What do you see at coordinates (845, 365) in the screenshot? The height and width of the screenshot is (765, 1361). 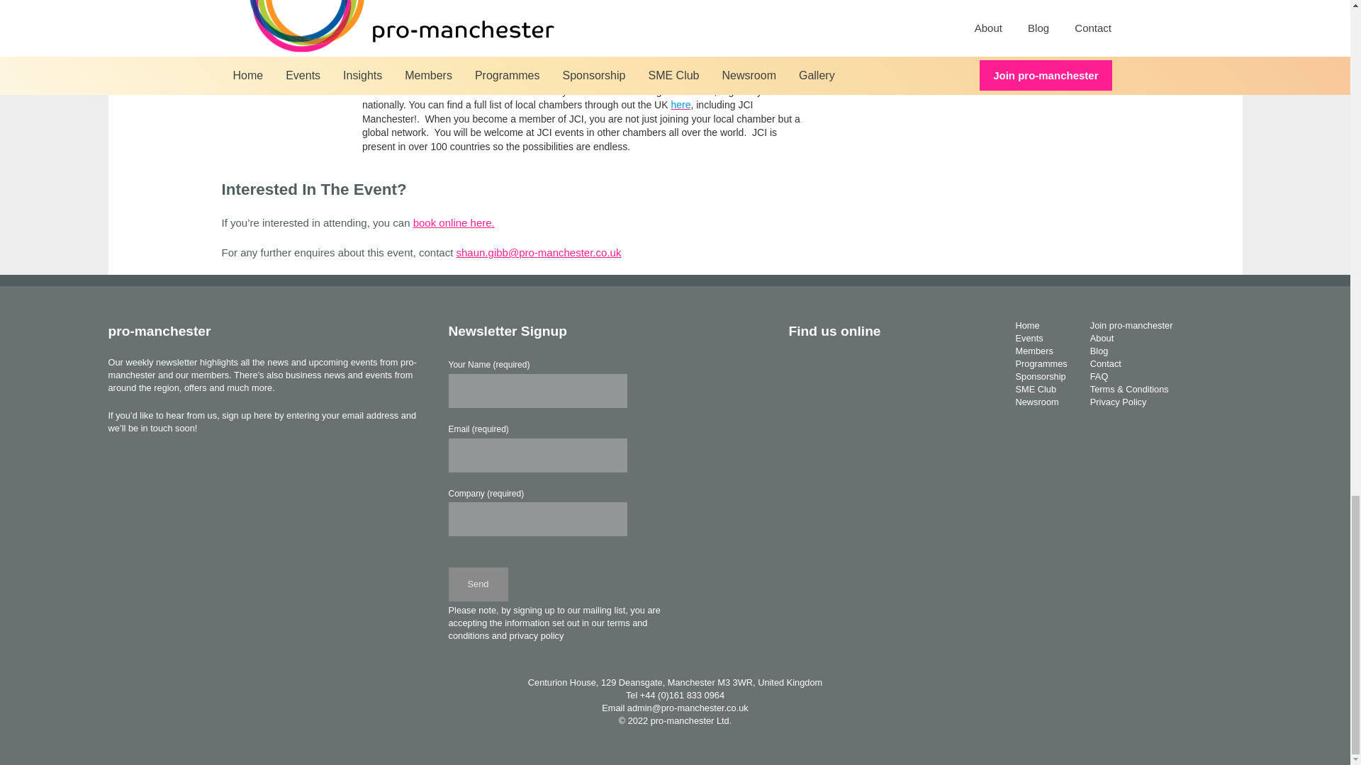 I see `LinkedIn` at bounding box center [845, 365].